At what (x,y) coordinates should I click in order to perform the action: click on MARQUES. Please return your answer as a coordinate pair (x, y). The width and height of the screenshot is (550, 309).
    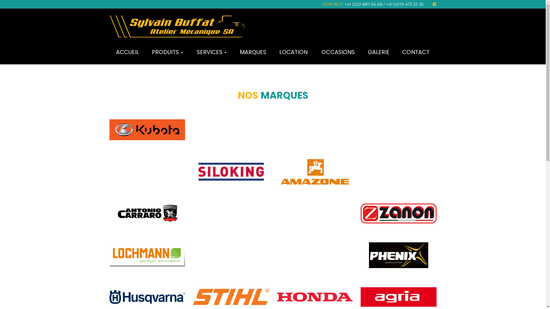
    Looking at the image, I should click on (253, 54).